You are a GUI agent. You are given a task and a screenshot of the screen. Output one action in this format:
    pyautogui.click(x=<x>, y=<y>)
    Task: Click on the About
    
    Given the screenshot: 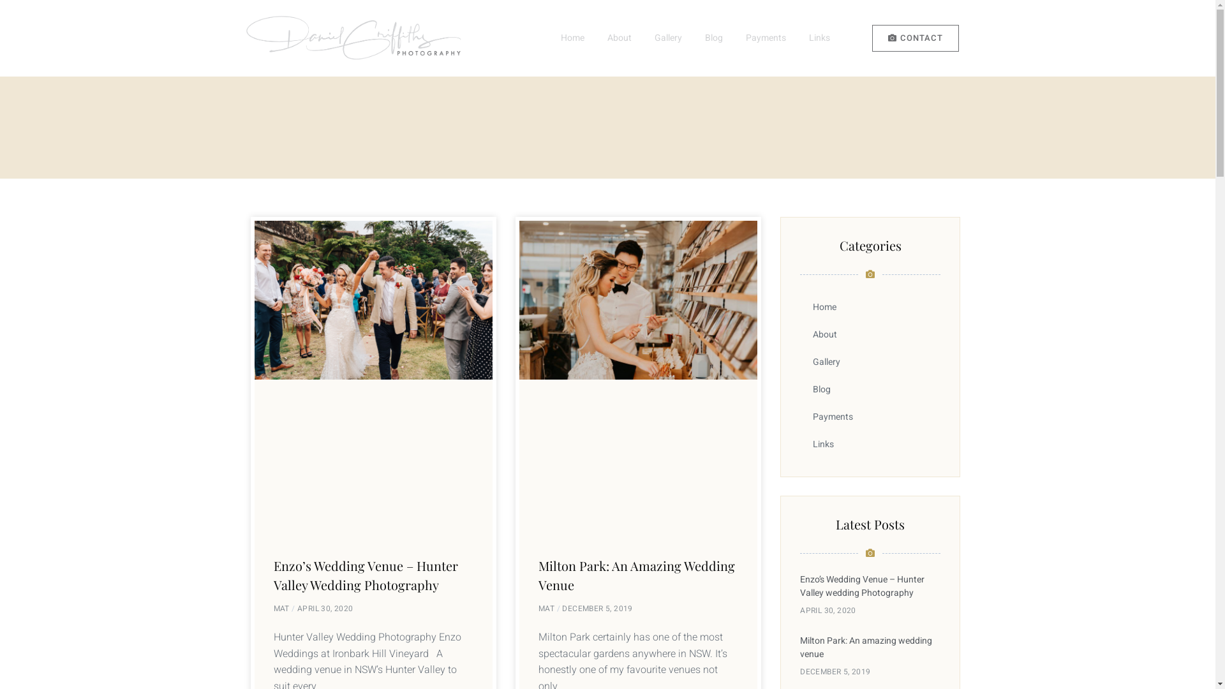 What is the action you would take?
    pyautogui.click(x=870, y=334)
    